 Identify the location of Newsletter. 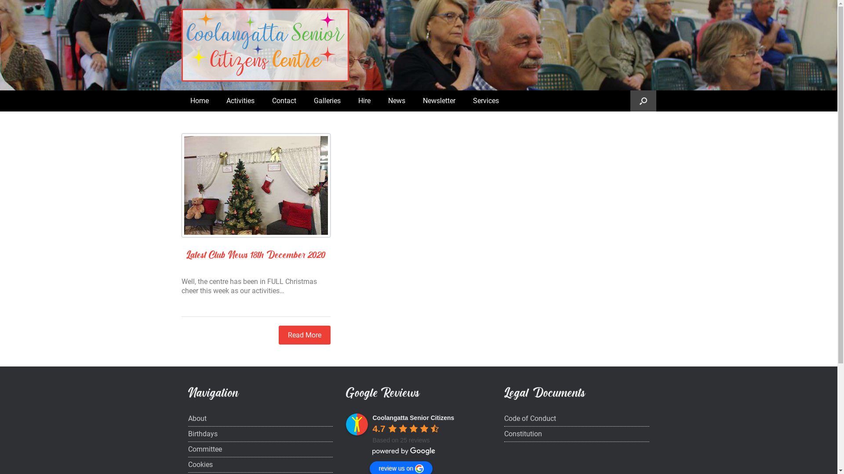
(439, 101).